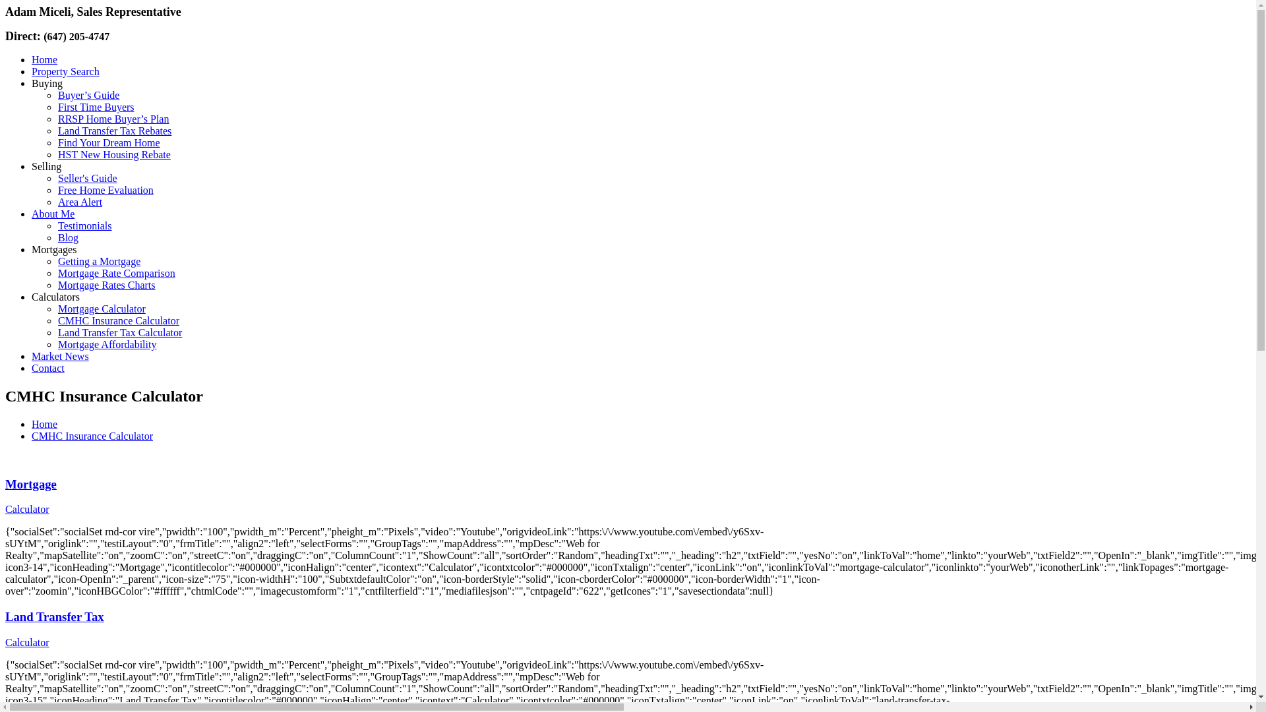 Image resolution: width=1266 pixels, height=712 pixels. What do you see at coordinates (53, 214) in the screenshot?
I see `About Me` at bounding box center [53, 214].